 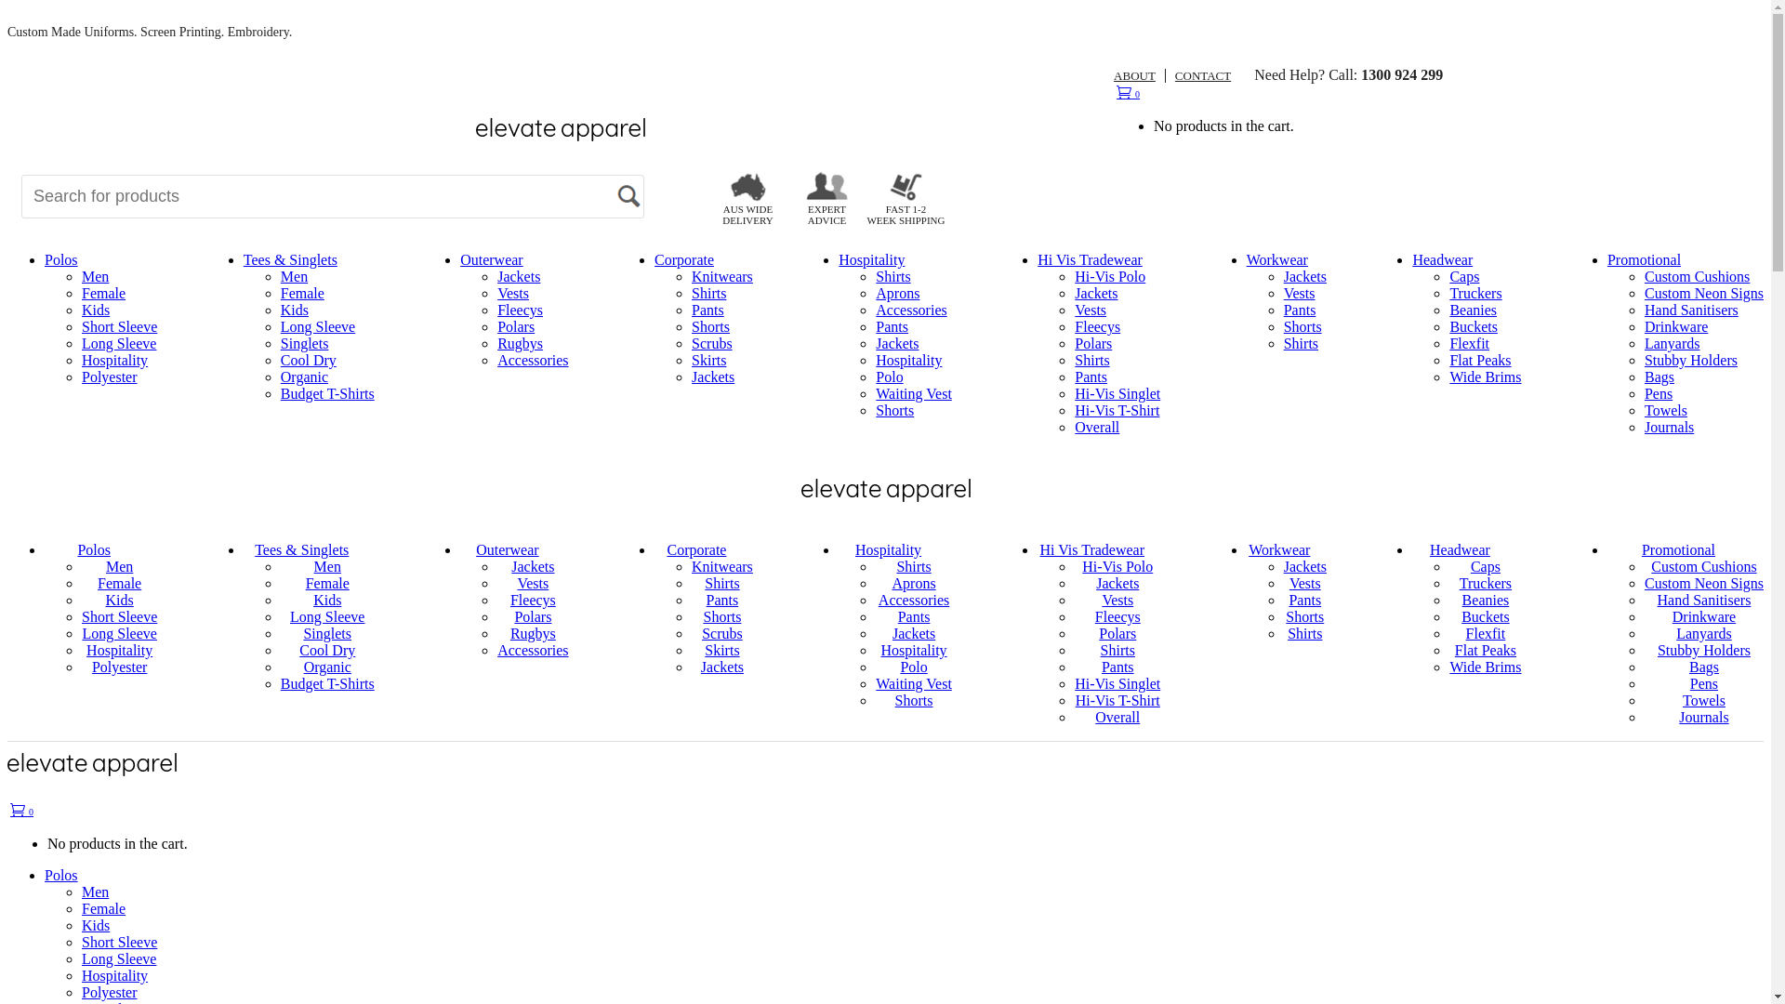 I want to click on Polyester, so click(x=110, y=377).